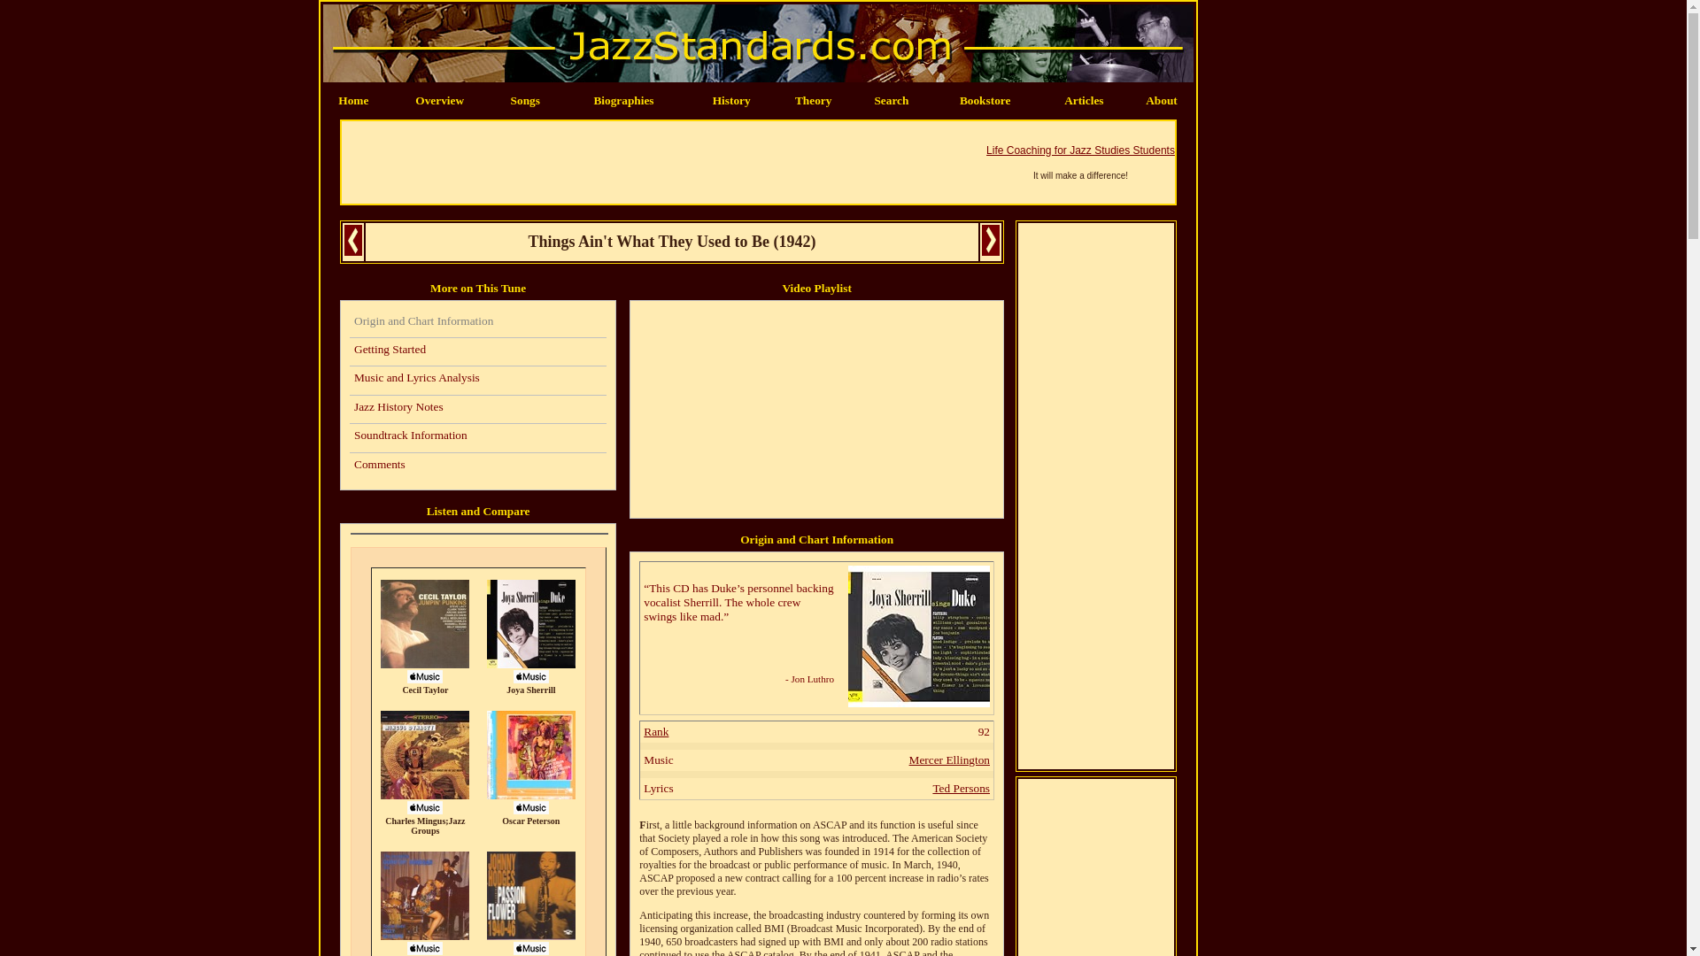 This screenshot has width=1700, height=956. I want to click on Biographies, so click(623, 99).